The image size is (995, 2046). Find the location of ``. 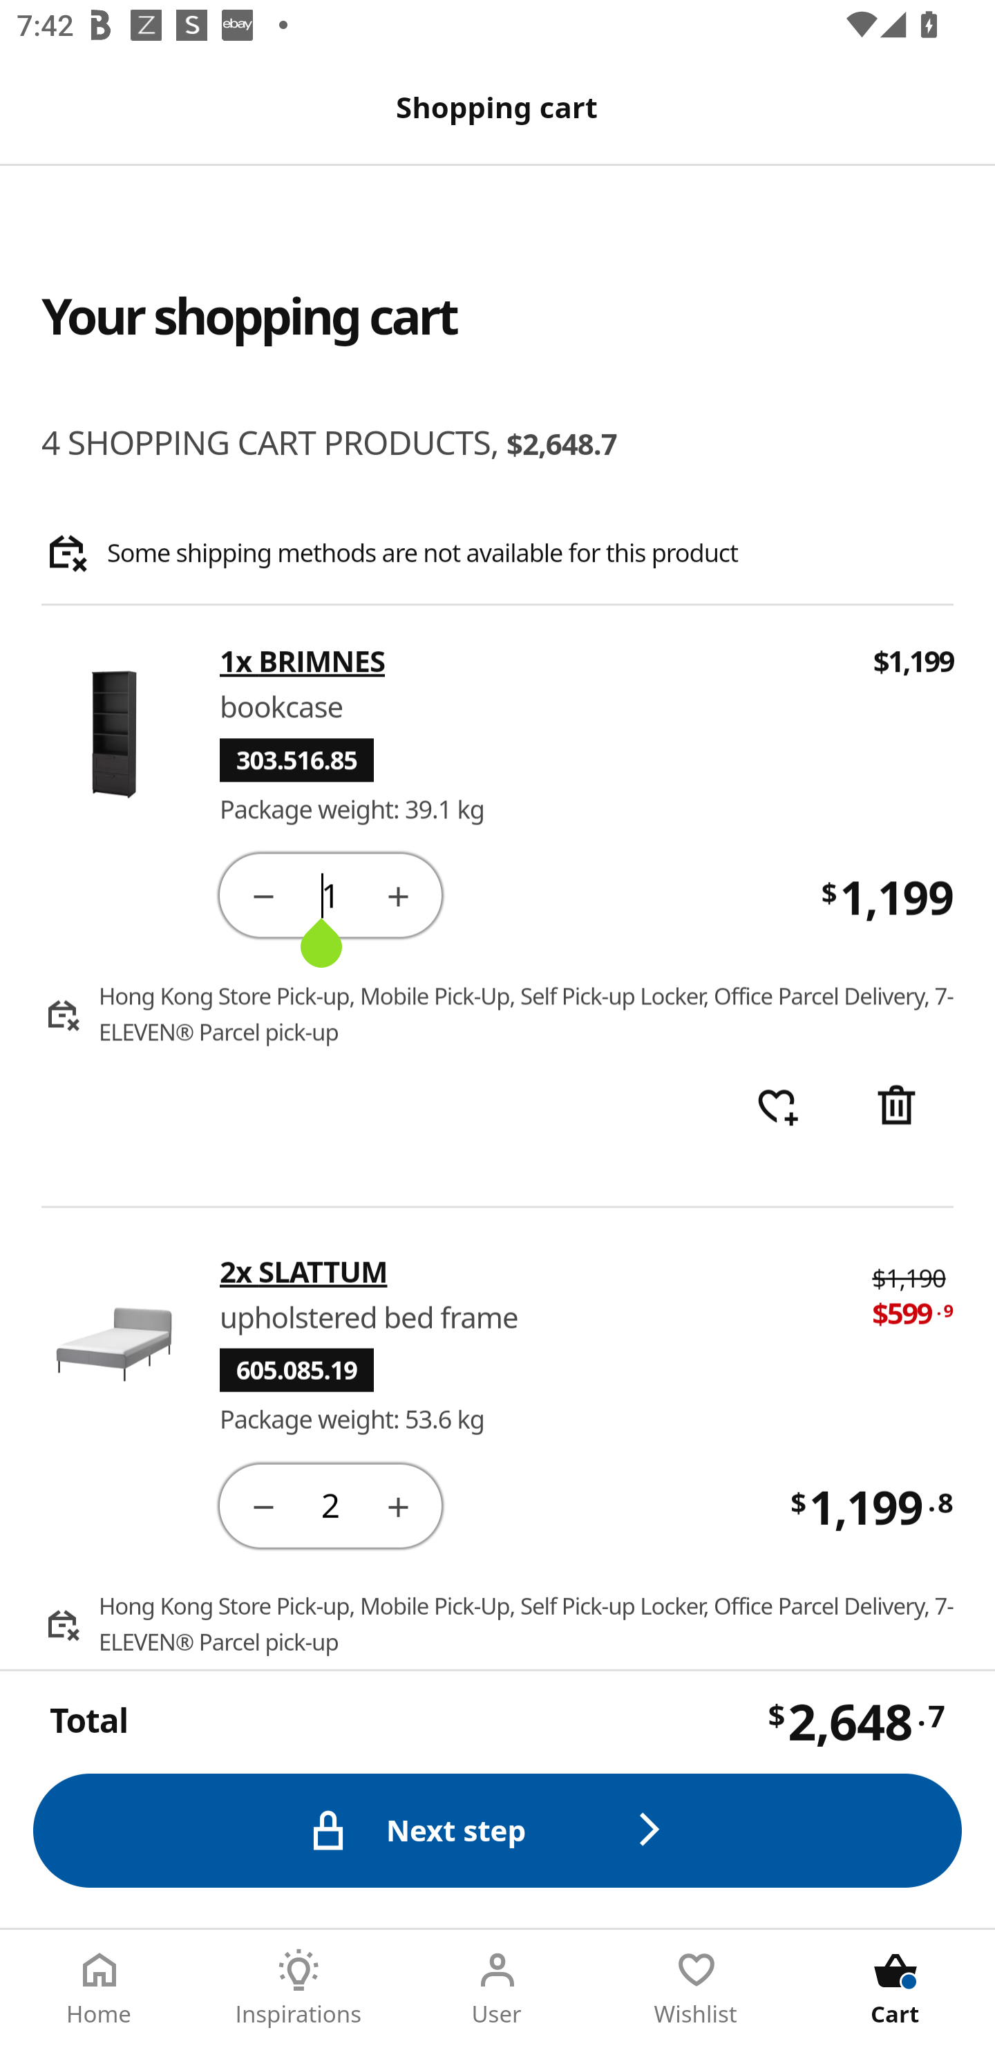

 is located at coordinates (263, 894).